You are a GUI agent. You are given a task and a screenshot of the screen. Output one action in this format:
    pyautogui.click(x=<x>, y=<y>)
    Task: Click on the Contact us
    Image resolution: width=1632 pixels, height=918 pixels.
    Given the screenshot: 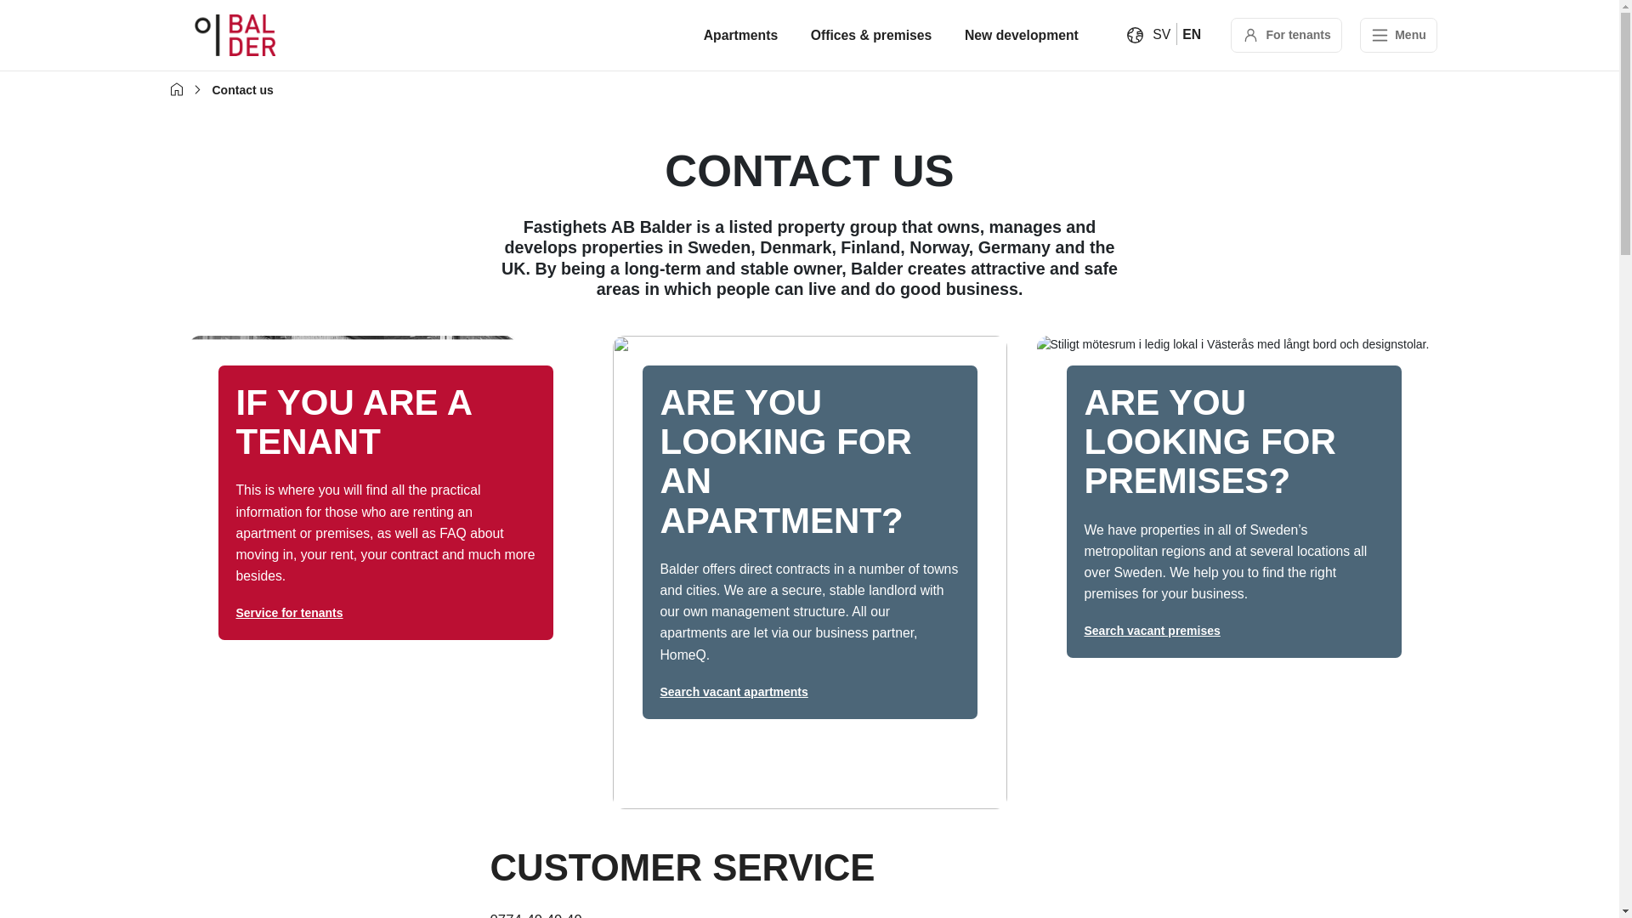 What is the action you would take?
    pyautogui.click(x=1192, y=34)
    